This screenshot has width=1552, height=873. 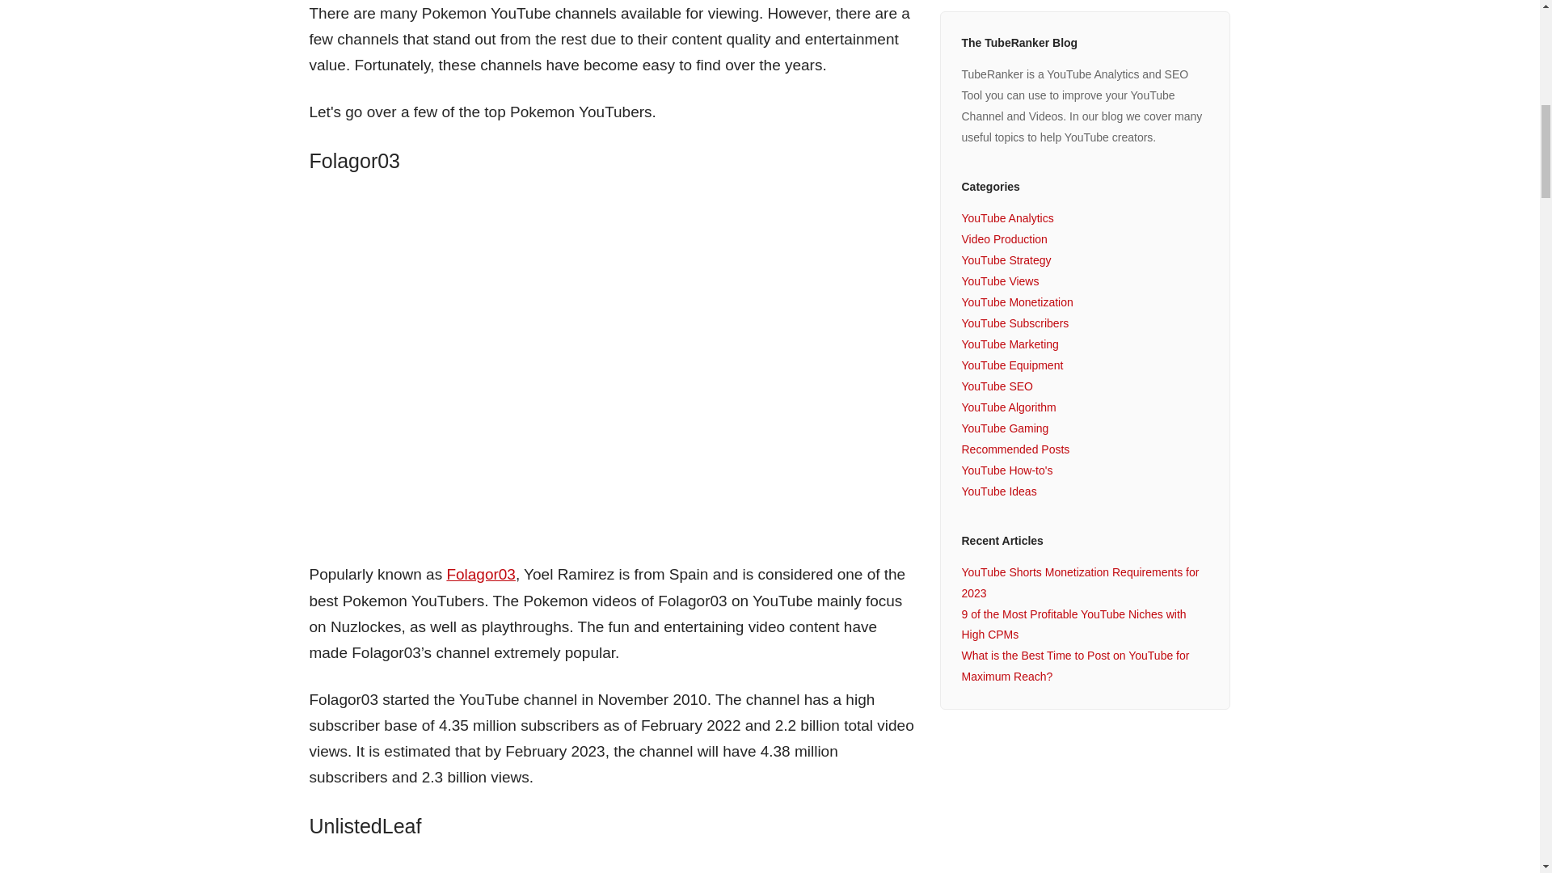 I want to click on YouTube Shorts Monetization Requirements for 2023, so click(x=1079, y=582).